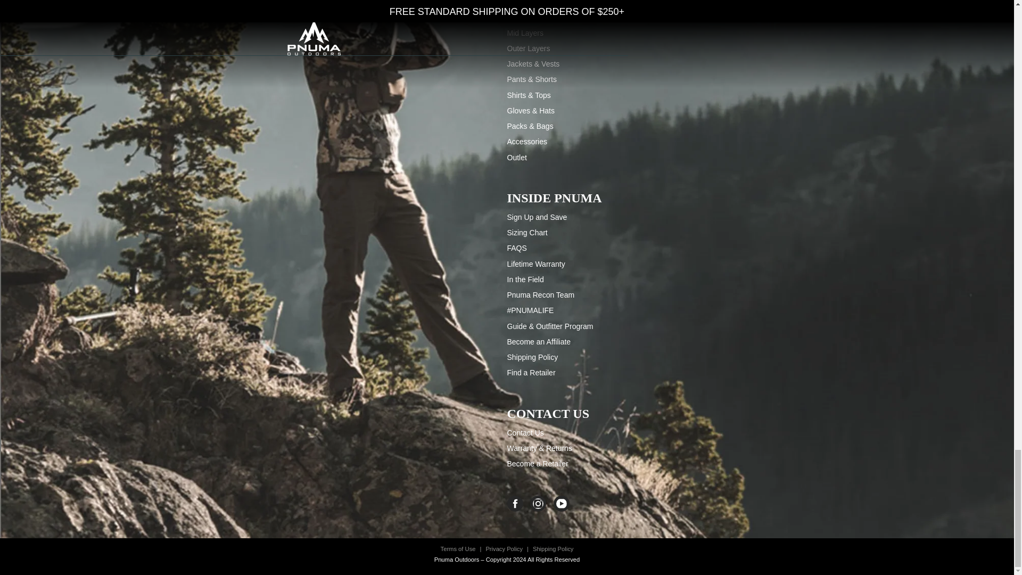  I want to click on Pnuma Outdoors on YouTube, so click(564, 504).